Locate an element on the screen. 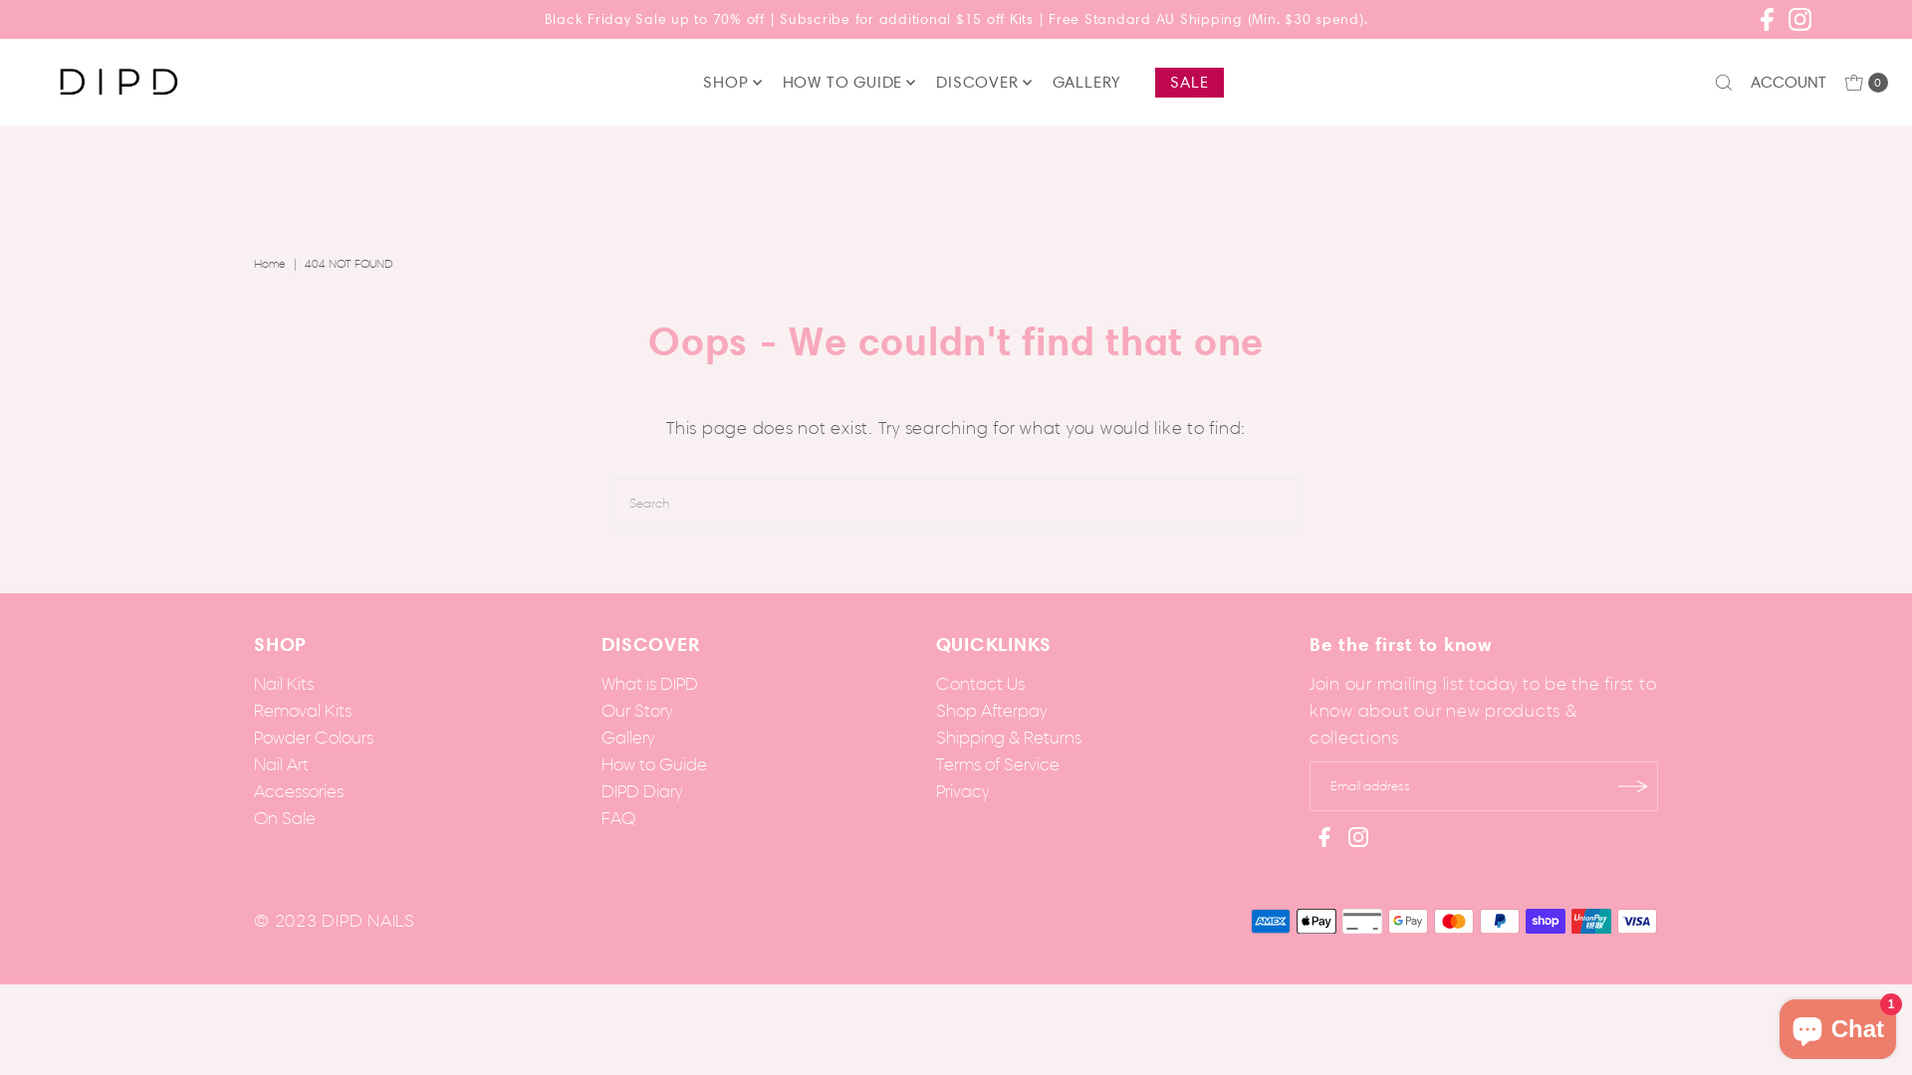 The image size is (1912, 1075). Shopify online store chat is located at coordinates (1838, 1025).